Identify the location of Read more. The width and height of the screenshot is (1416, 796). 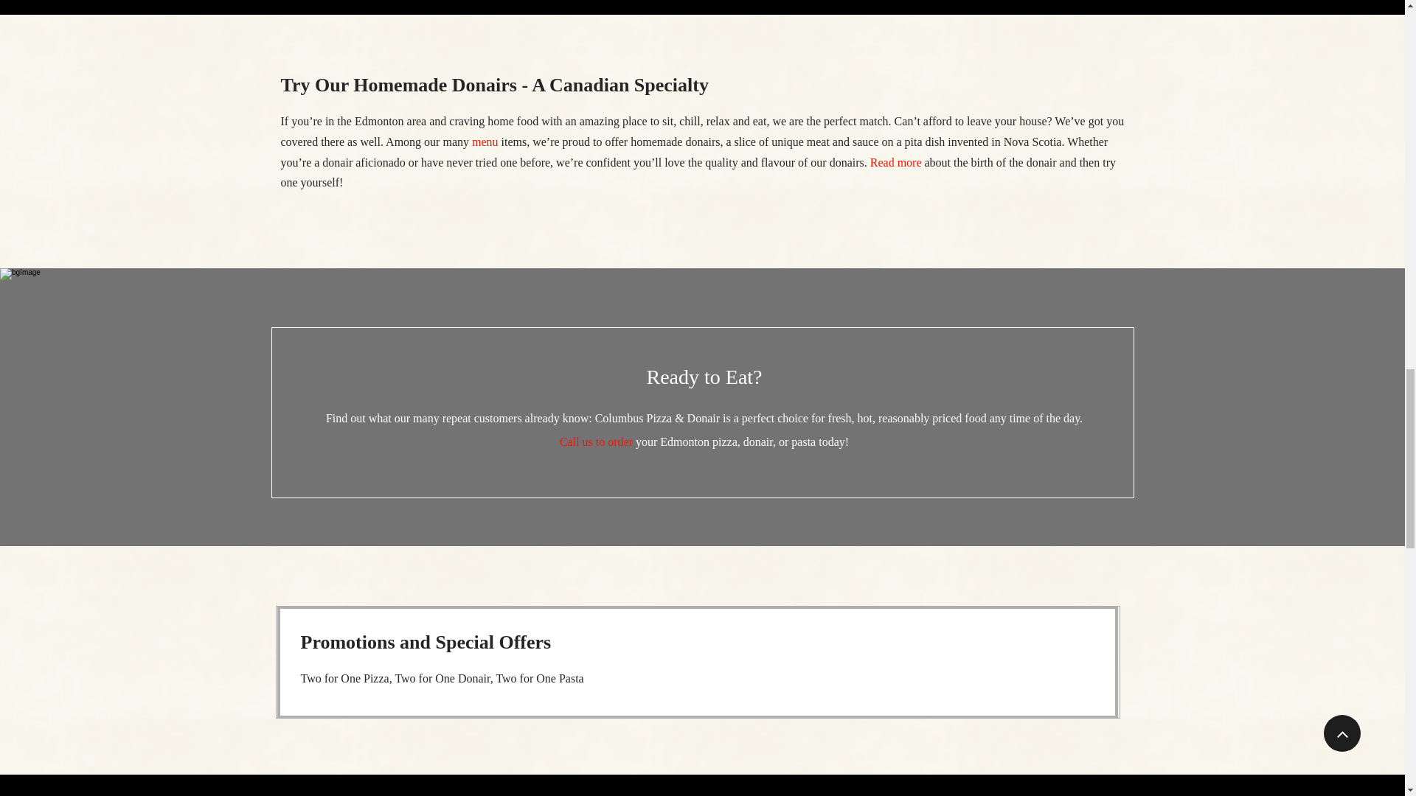
(895, 162).